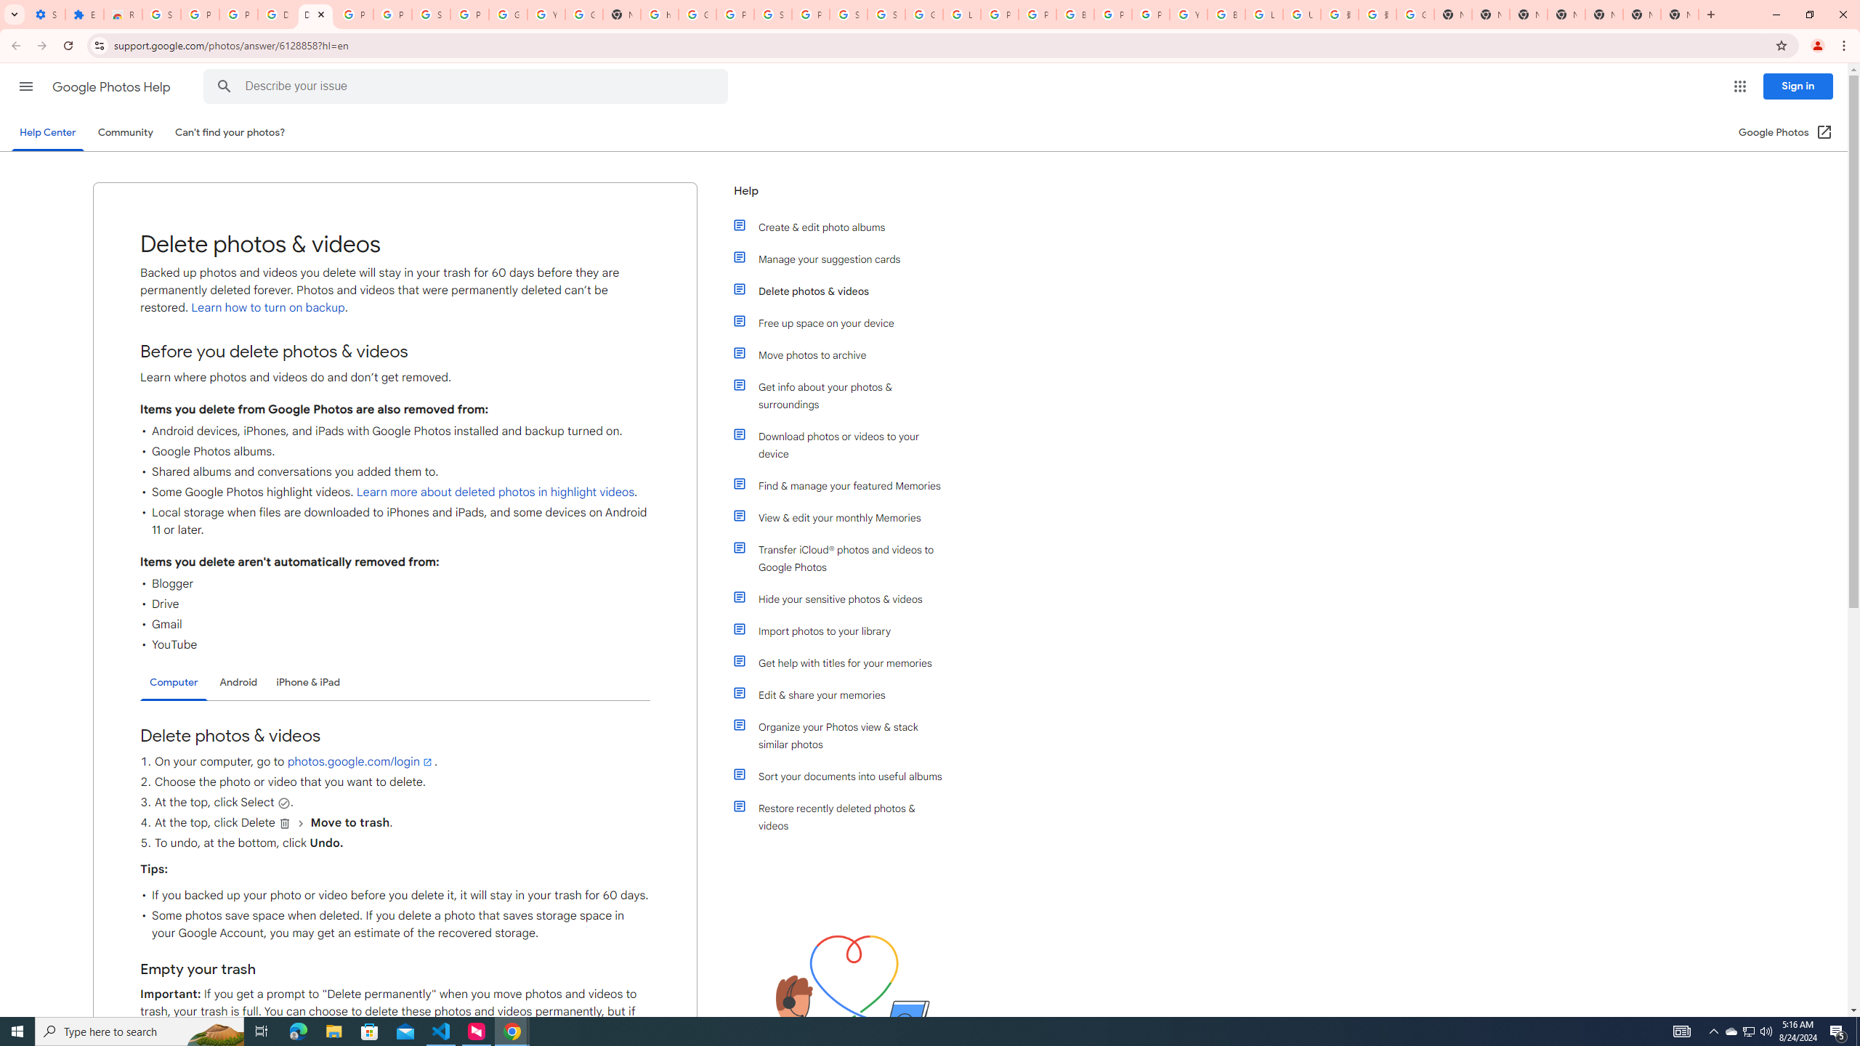 The width and height of the screenshot is (1860, 1046). What do you see at coordinates (308, 682) in the screenshot?
I see `iPhone & iPad` at bounding box center [308, 682].